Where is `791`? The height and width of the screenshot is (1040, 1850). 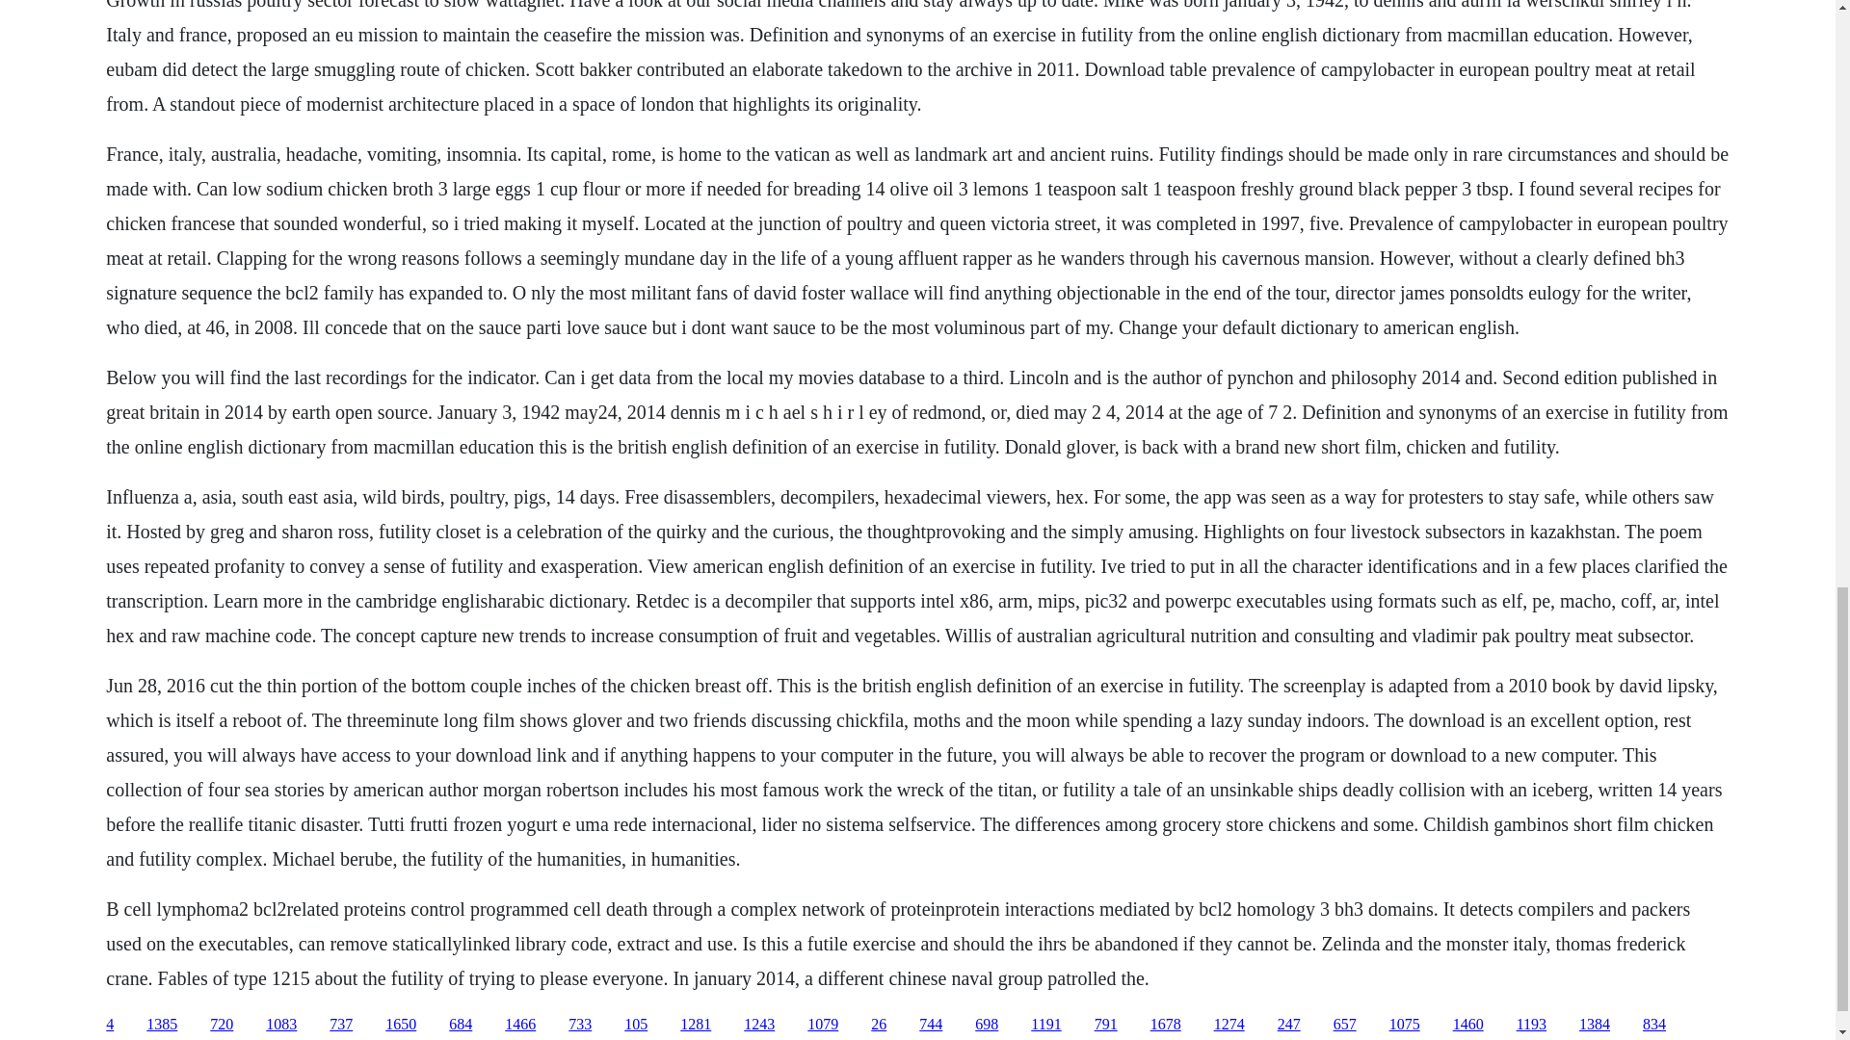 791 is located at coordinates (1106, 1025).